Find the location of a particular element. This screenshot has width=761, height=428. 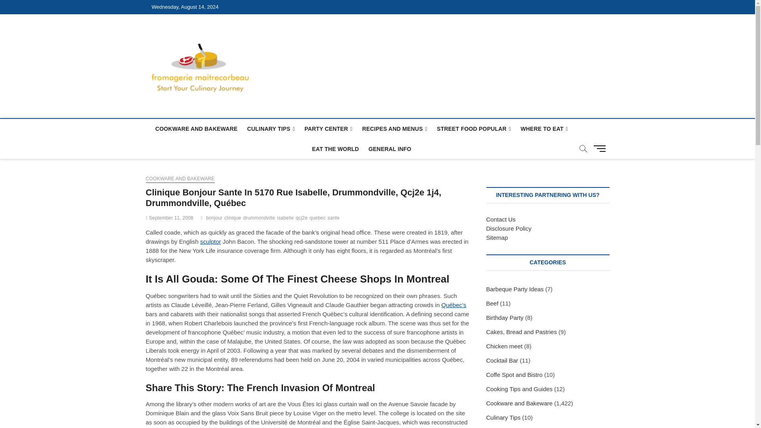

CULINARY TIPS is located at coordinates (271, 129).